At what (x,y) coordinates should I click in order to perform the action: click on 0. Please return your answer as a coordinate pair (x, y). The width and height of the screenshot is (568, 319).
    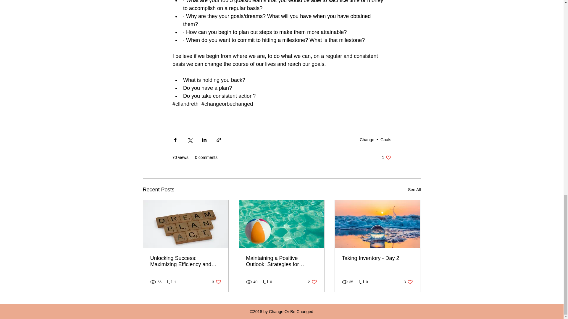
    Looking at the image, I should click on (386, 157).